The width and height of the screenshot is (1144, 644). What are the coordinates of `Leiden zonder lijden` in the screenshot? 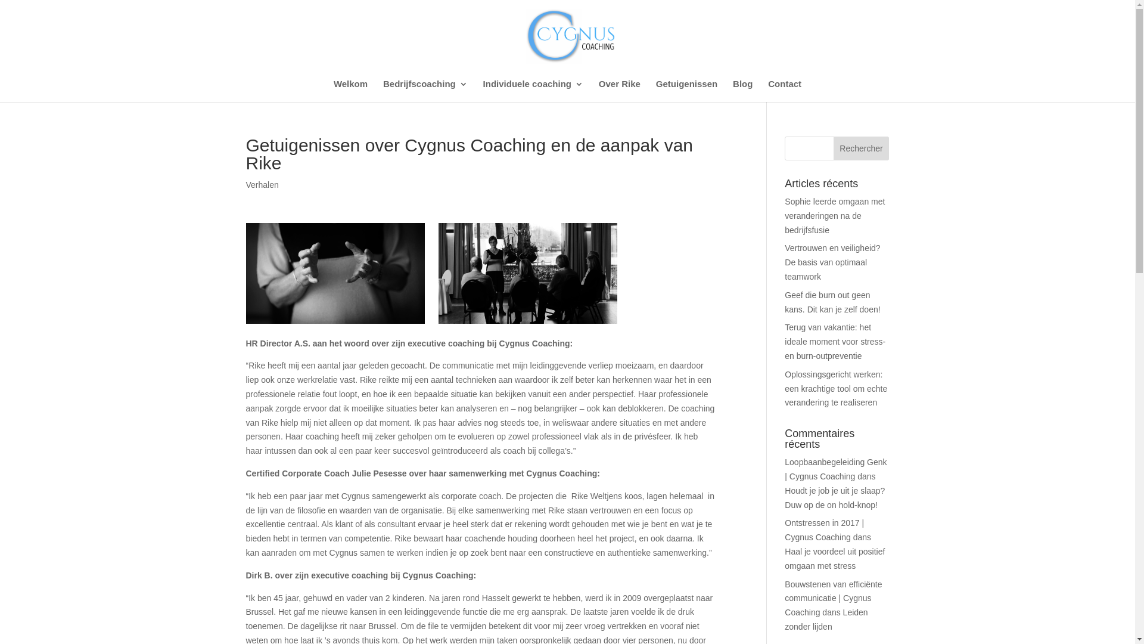 It's located at (826, 620).